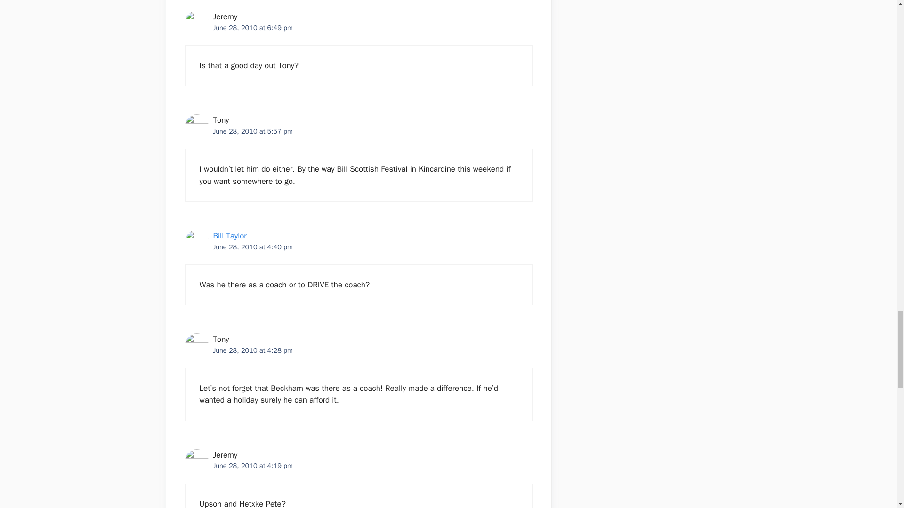 This screenshot has width=904, height=508. Describe the element at coordinates (252, 466) in the screenshot. I see `June 28, 2010 at 4:19 pm` at that location.